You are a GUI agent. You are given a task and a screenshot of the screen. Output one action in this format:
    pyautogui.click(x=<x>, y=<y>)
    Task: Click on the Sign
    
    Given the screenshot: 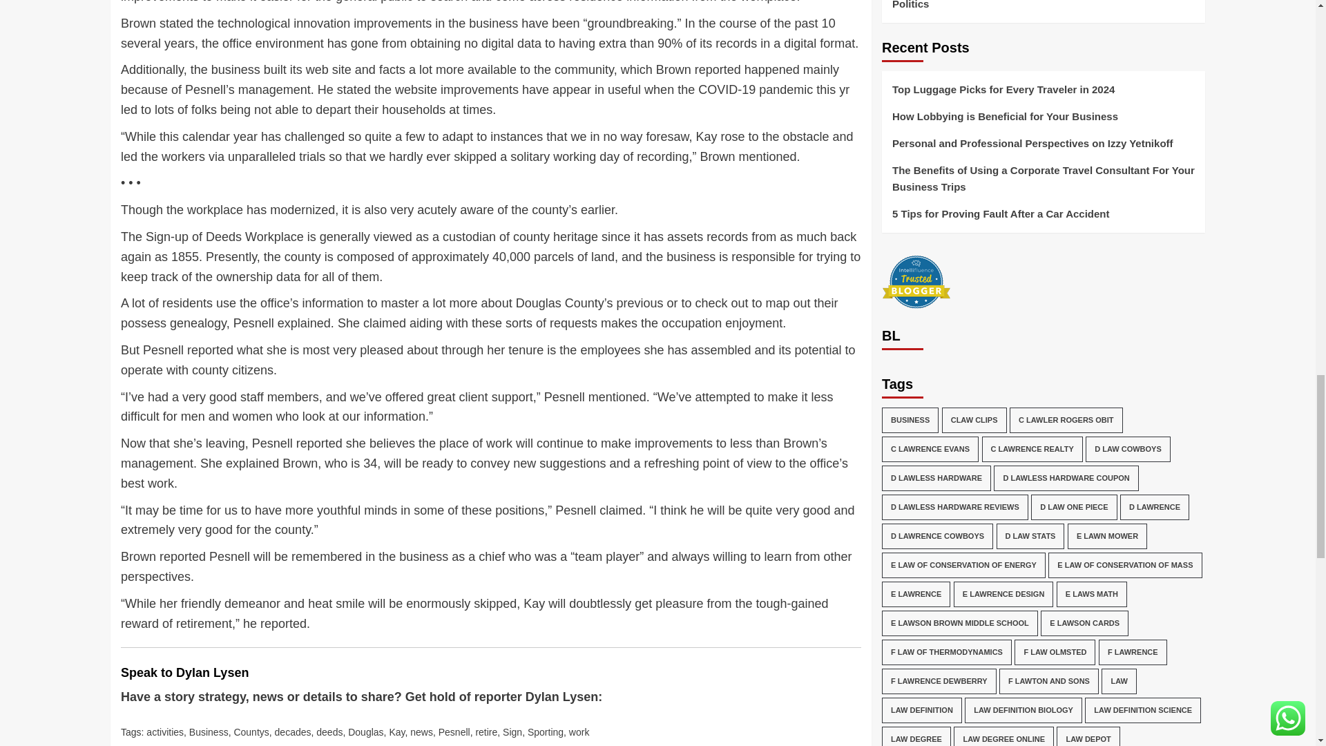 What is the action you would take?
    pyautogui.click(x=512, y=732)
    